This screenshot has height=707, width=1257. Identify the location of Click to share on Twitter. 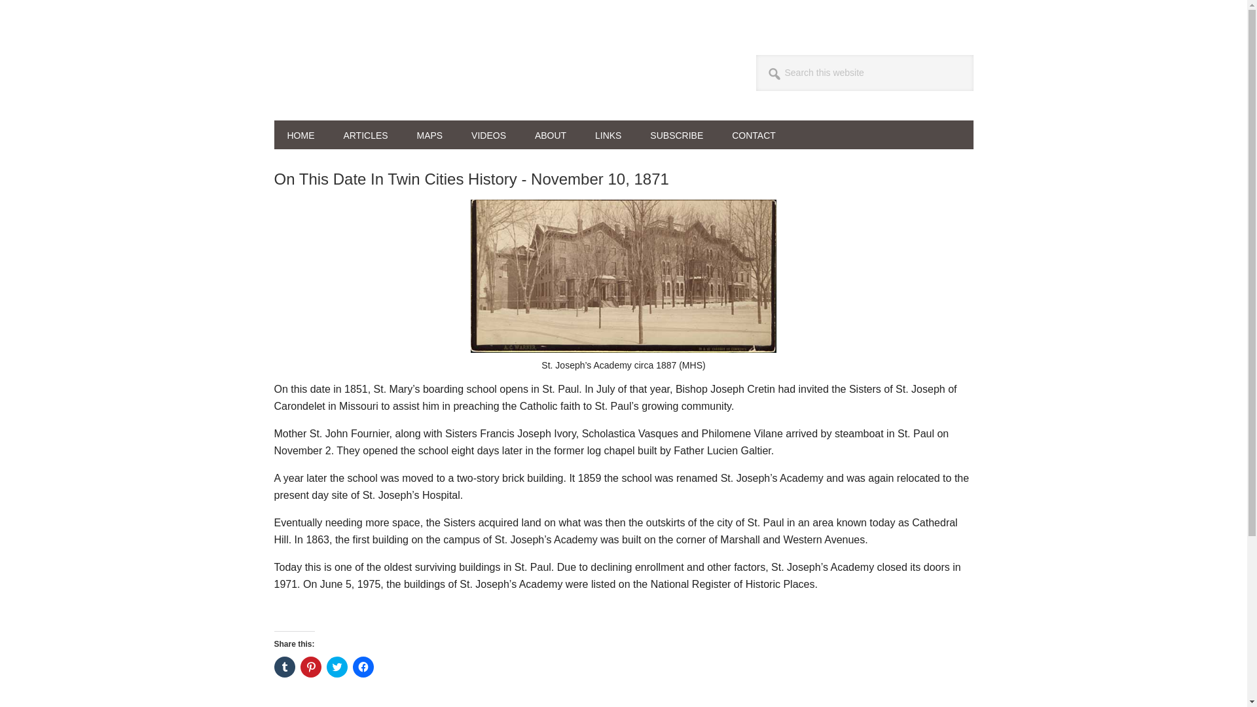
(336, 666).